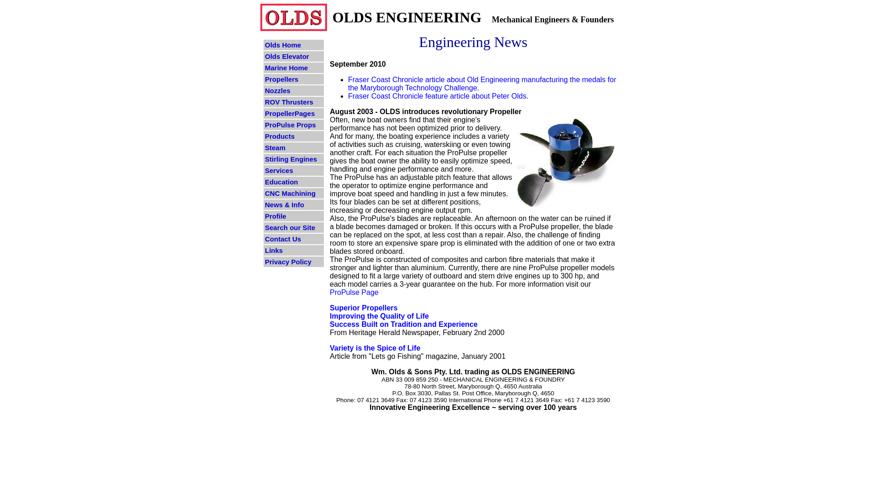 This screenshot has width=877, height=493. I want to click on ProPulse Props, so click(294, 125).